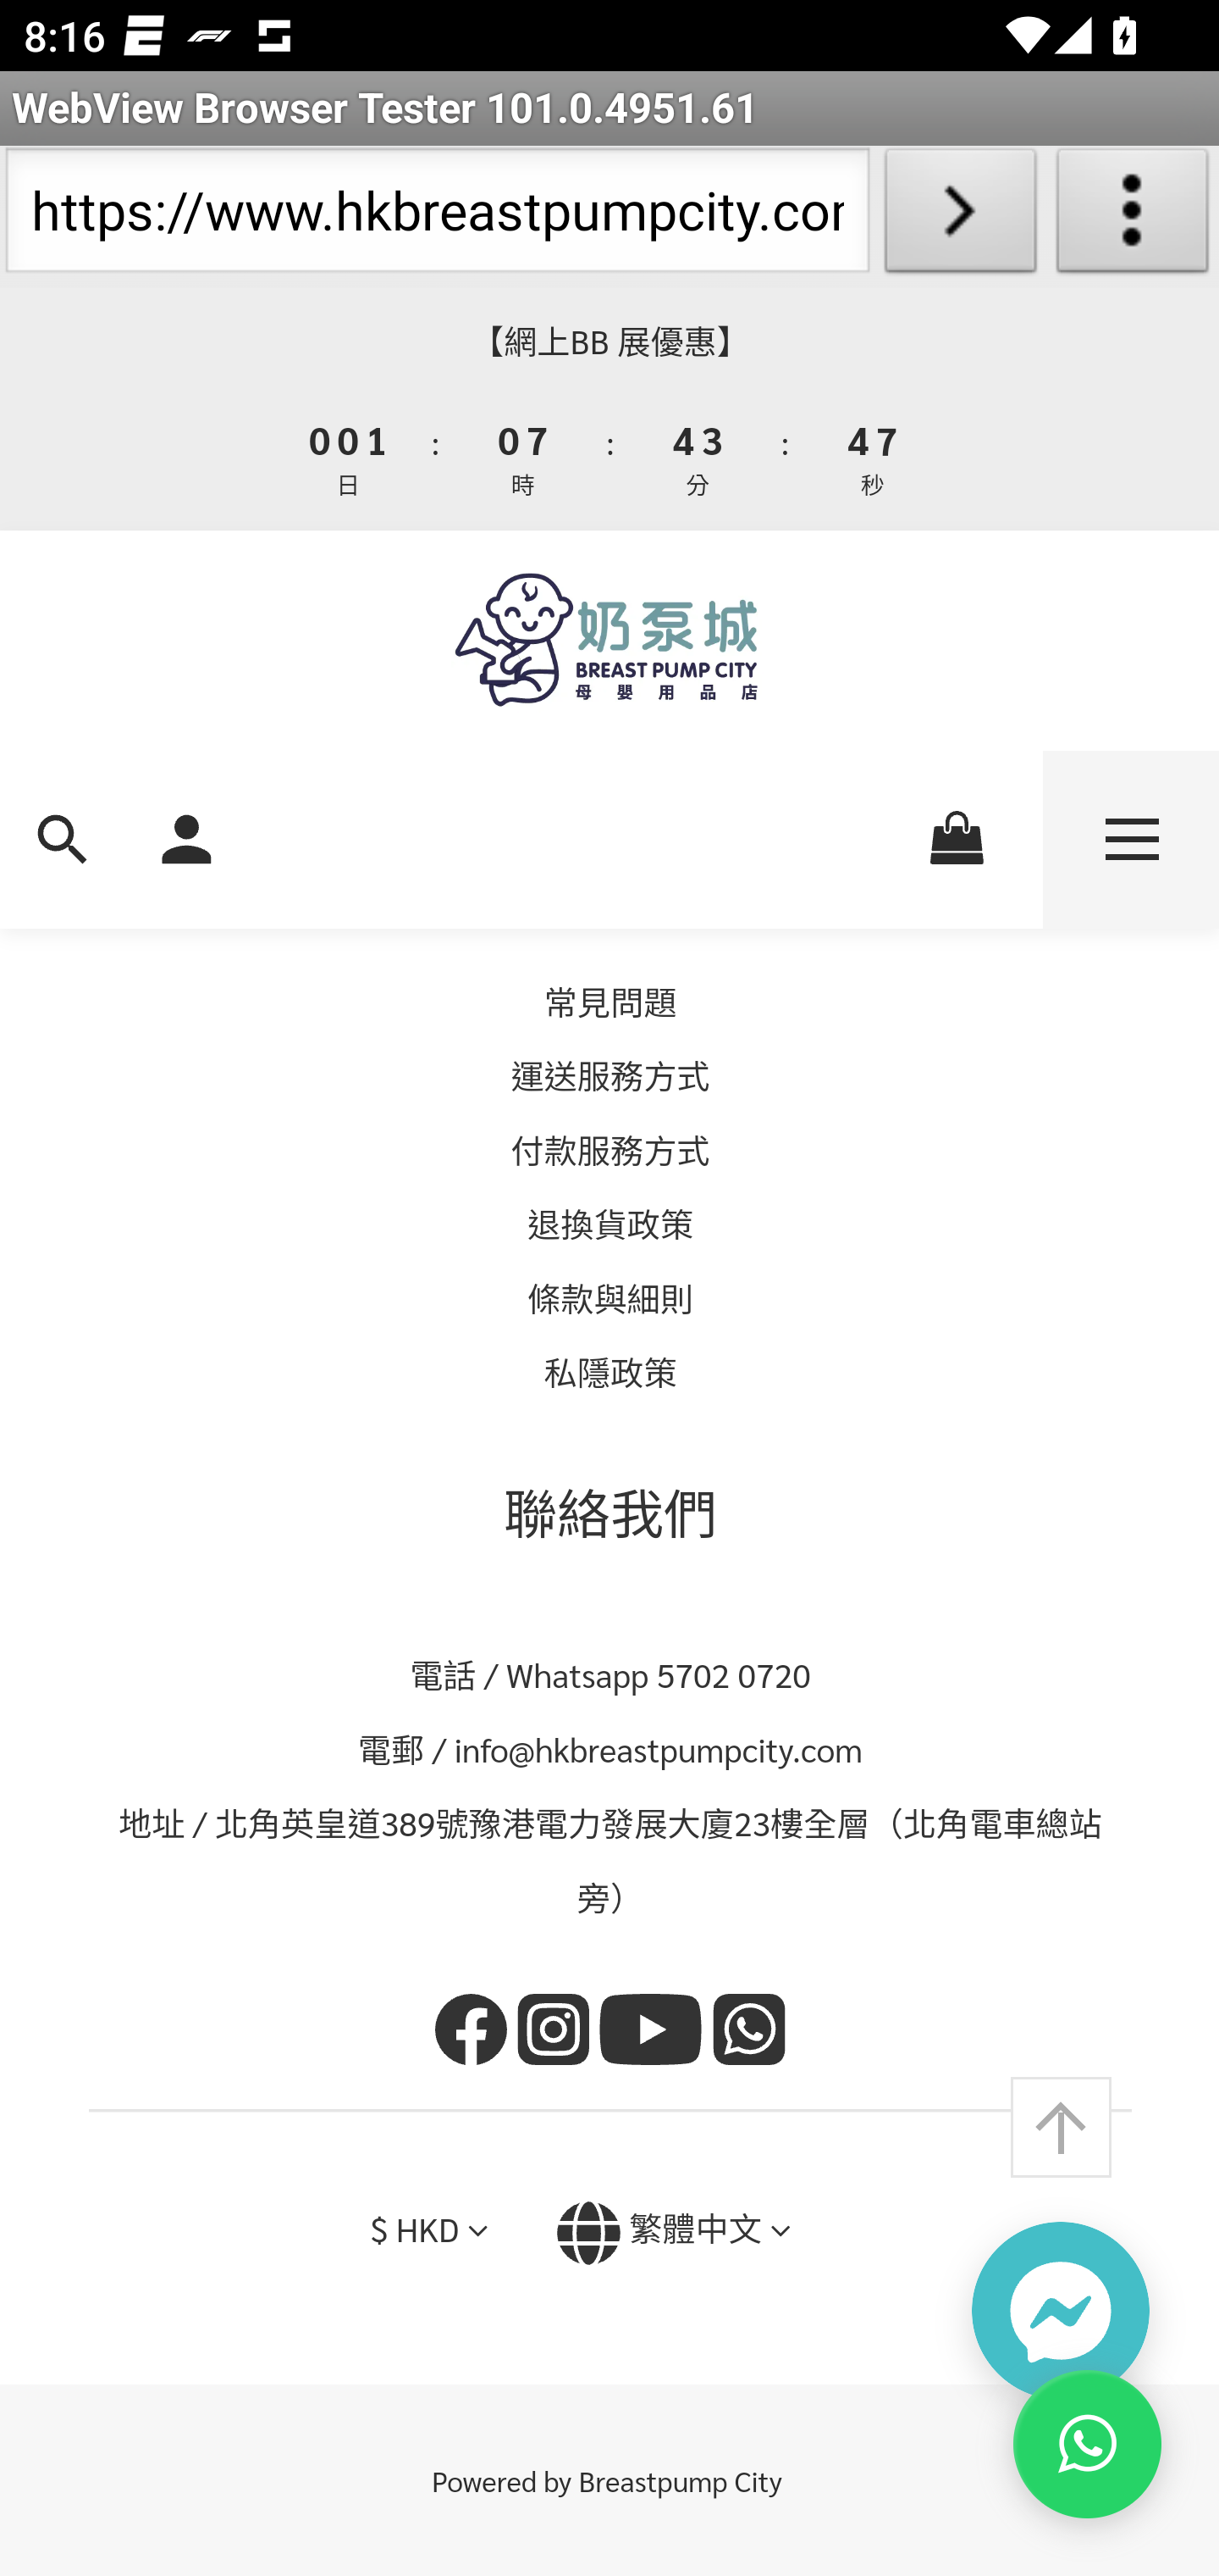  Describe the element at coordinates (609, 1151) in the screenshot. I see `付款服務方式` at that location.